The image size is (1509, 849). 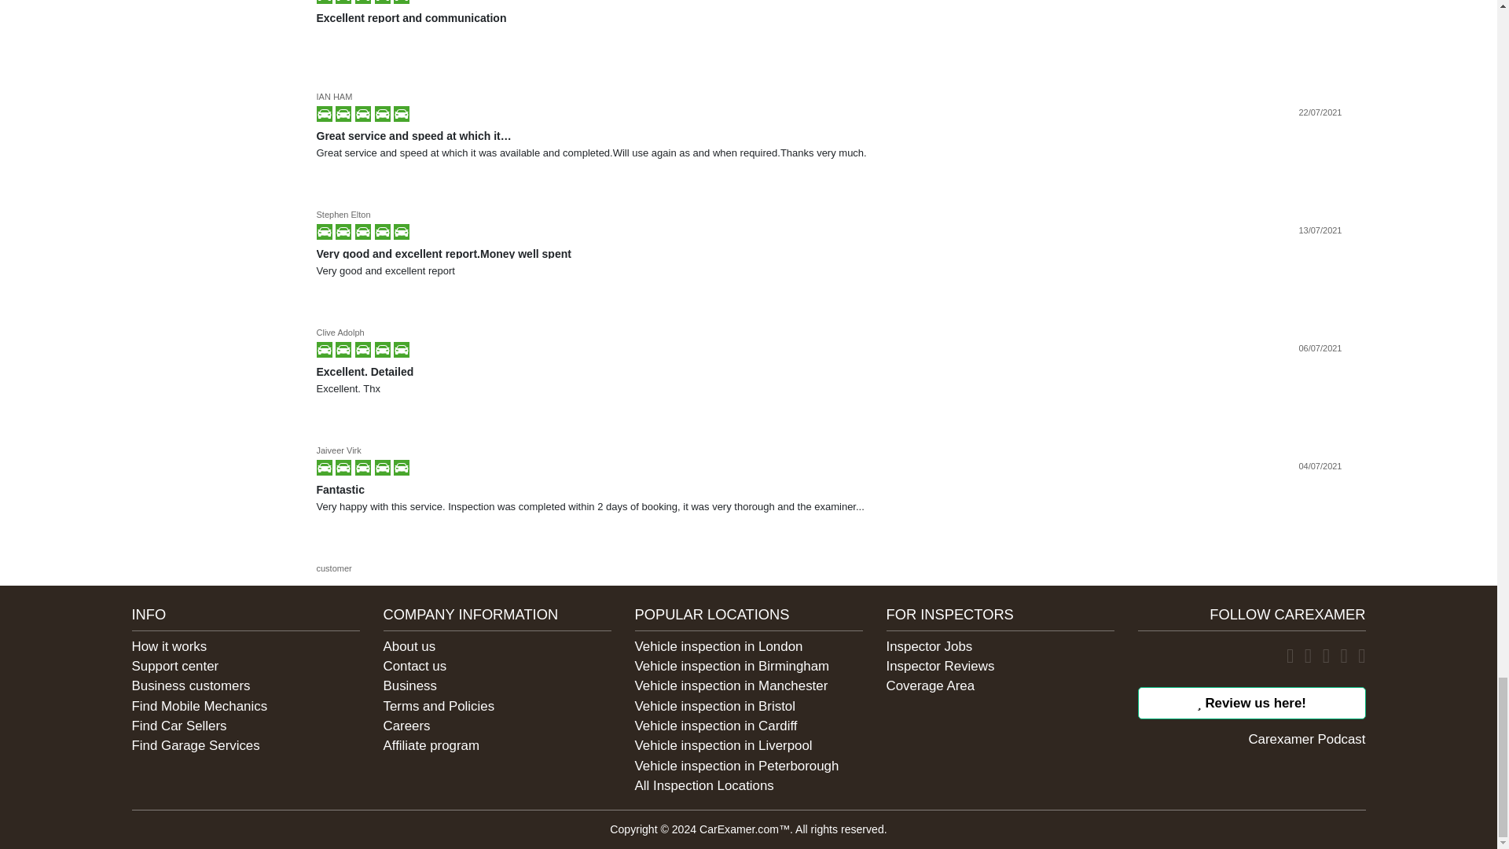 What do you see at coordinates (415, 667) in the screenshot?
I see `Contact us` at bounding box center [415, 667].